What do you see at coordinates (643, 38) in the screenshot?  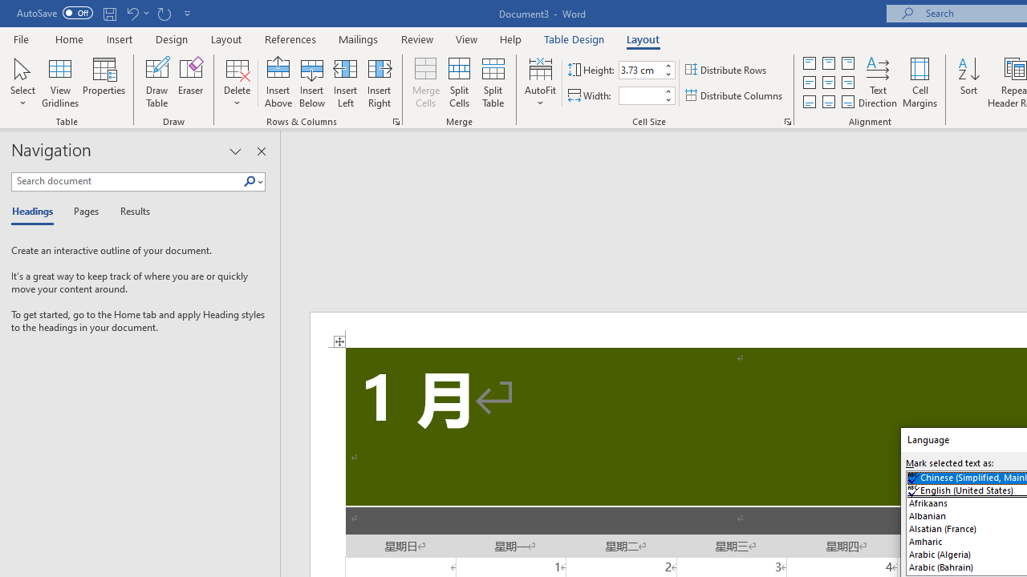 I see `Layout` at bounding box center [643, 38].